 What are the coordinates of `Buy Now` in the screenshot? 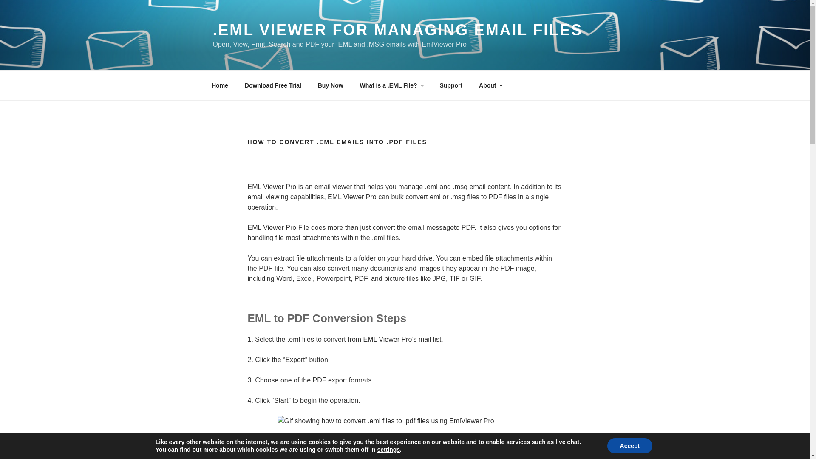 It's located at (330, 85).